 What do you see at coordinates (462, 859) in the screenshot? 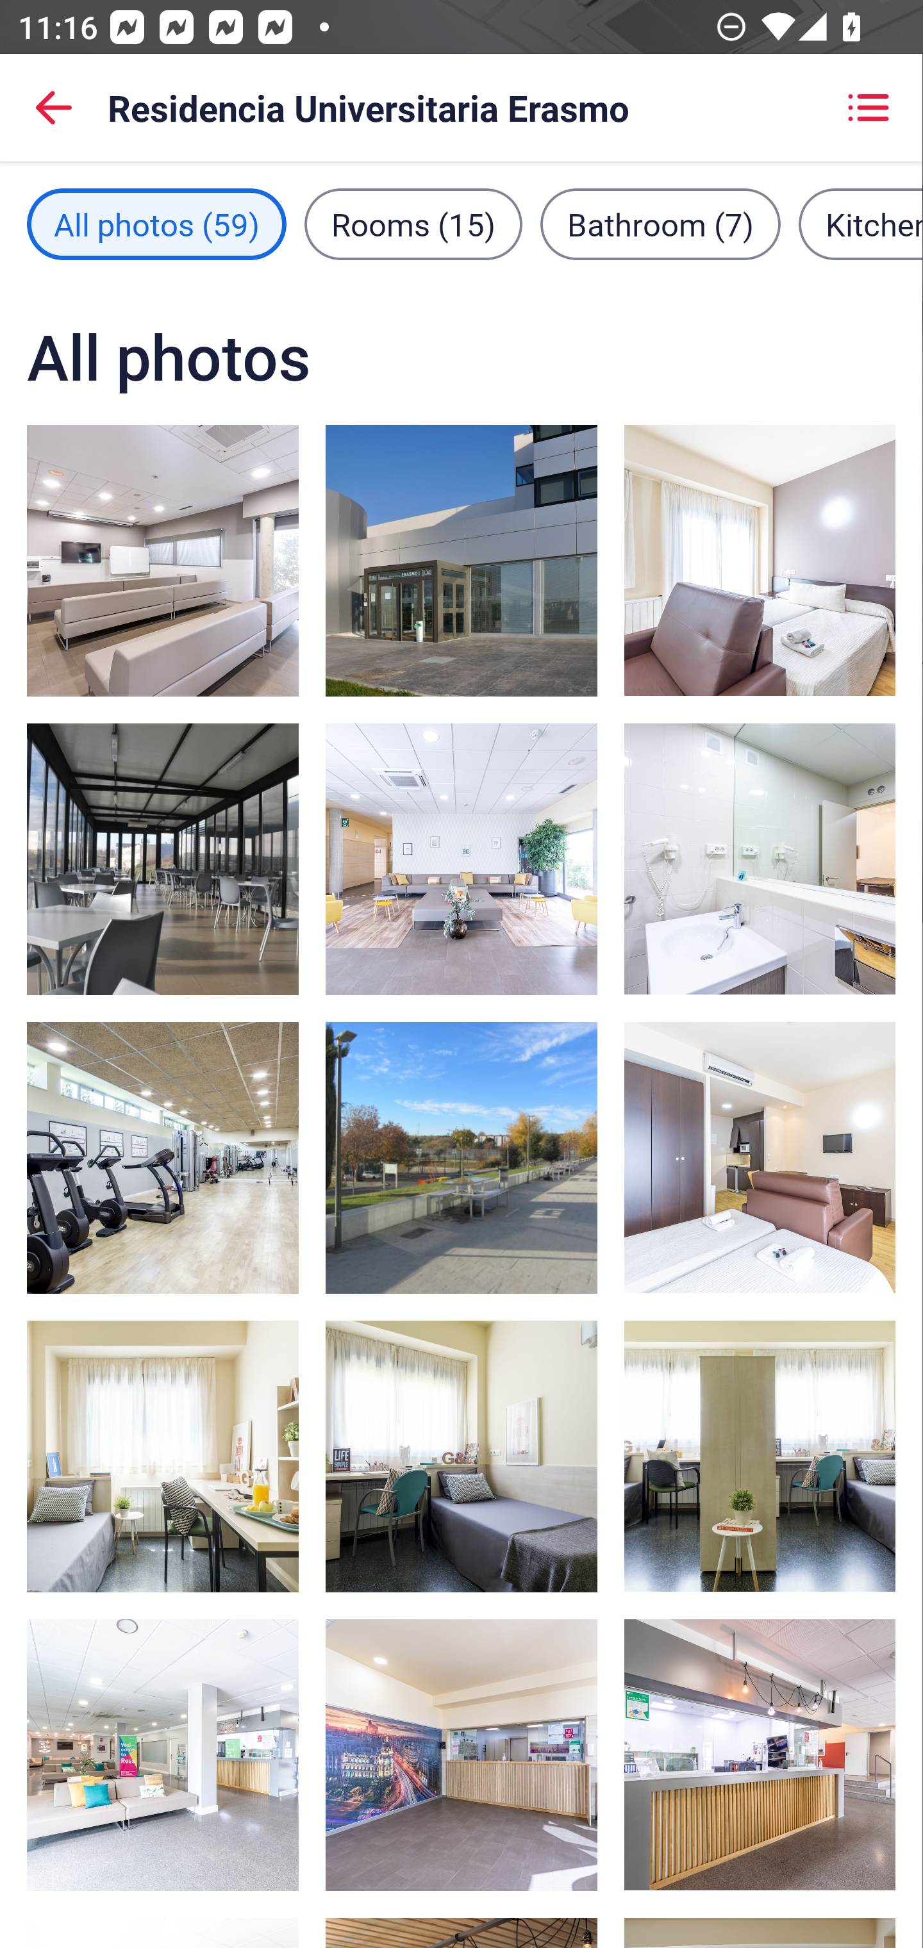
I see `Lobby sitting area, image` at bounding box center [462, 859].